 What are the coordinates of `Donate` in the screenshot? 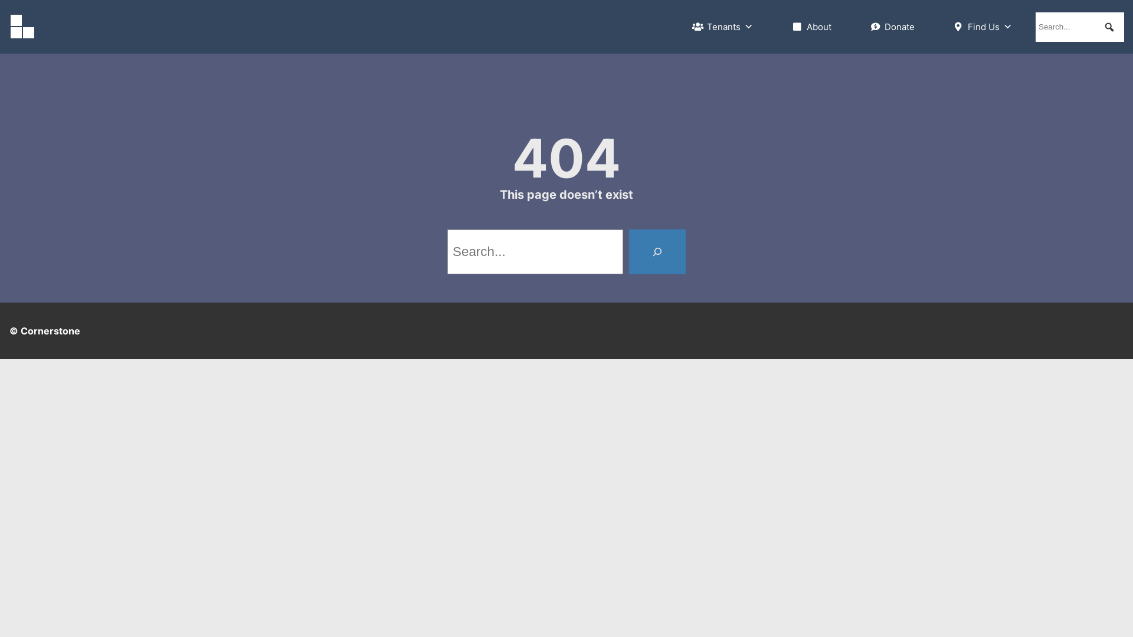 It's located at (892, 27).